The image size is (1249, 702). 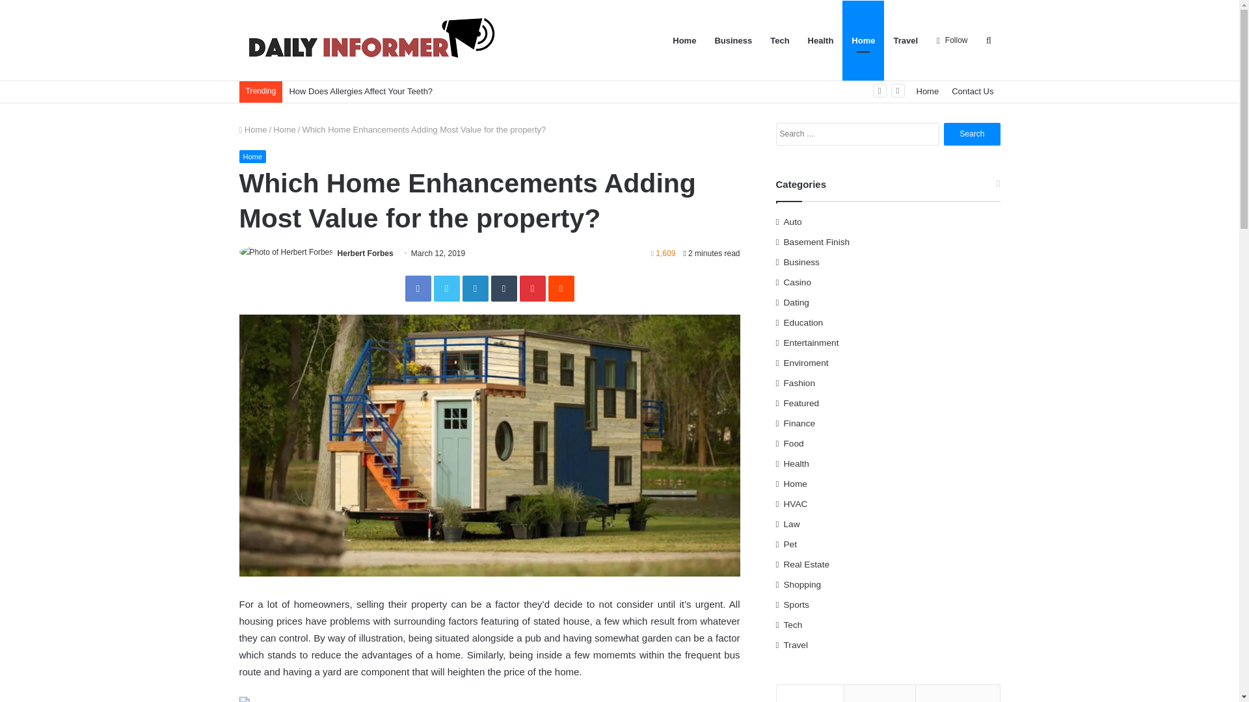 I want to click on Home, so click(x=285, y=130).